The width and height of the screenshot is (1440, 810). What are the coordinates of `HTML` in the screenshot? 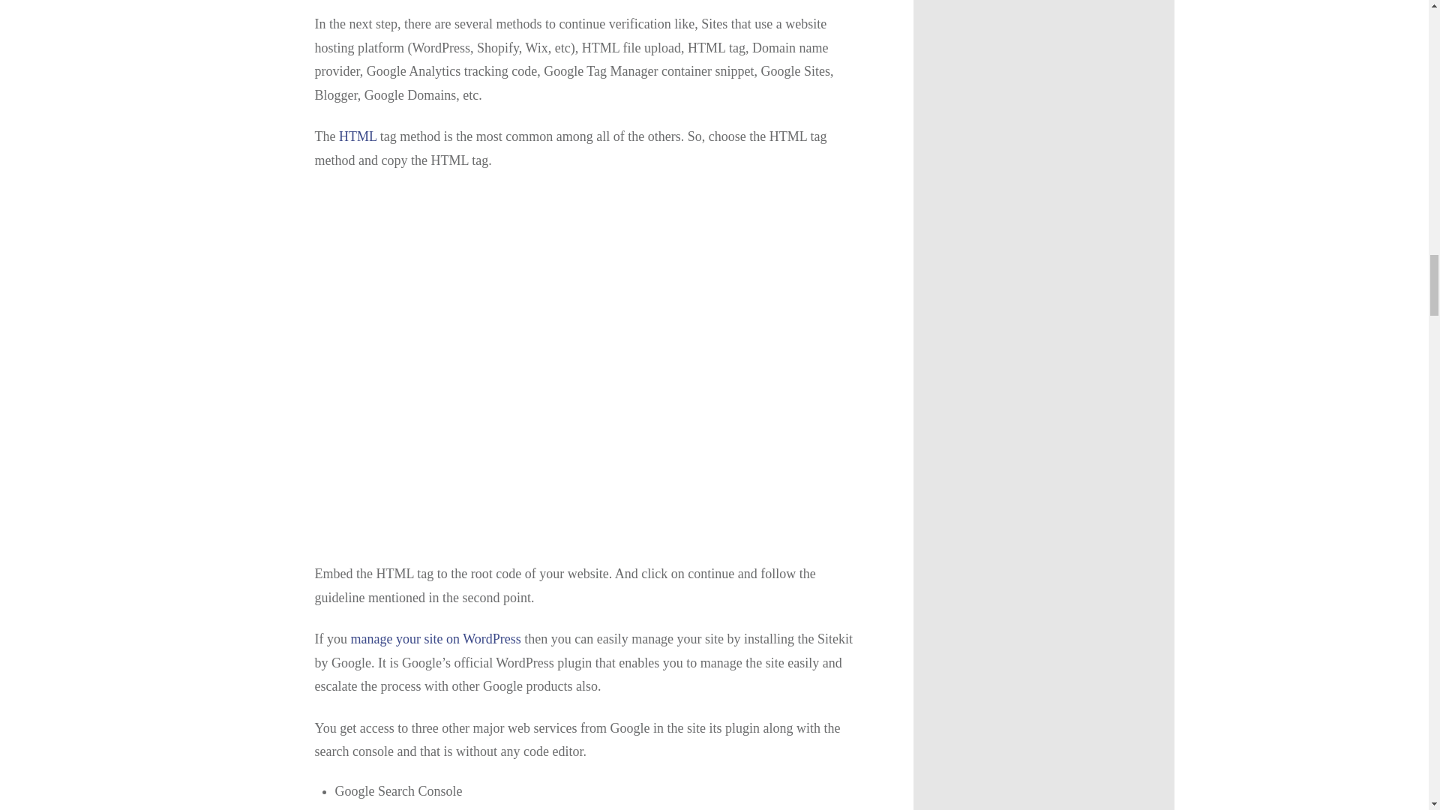 It's located at (357, 136).